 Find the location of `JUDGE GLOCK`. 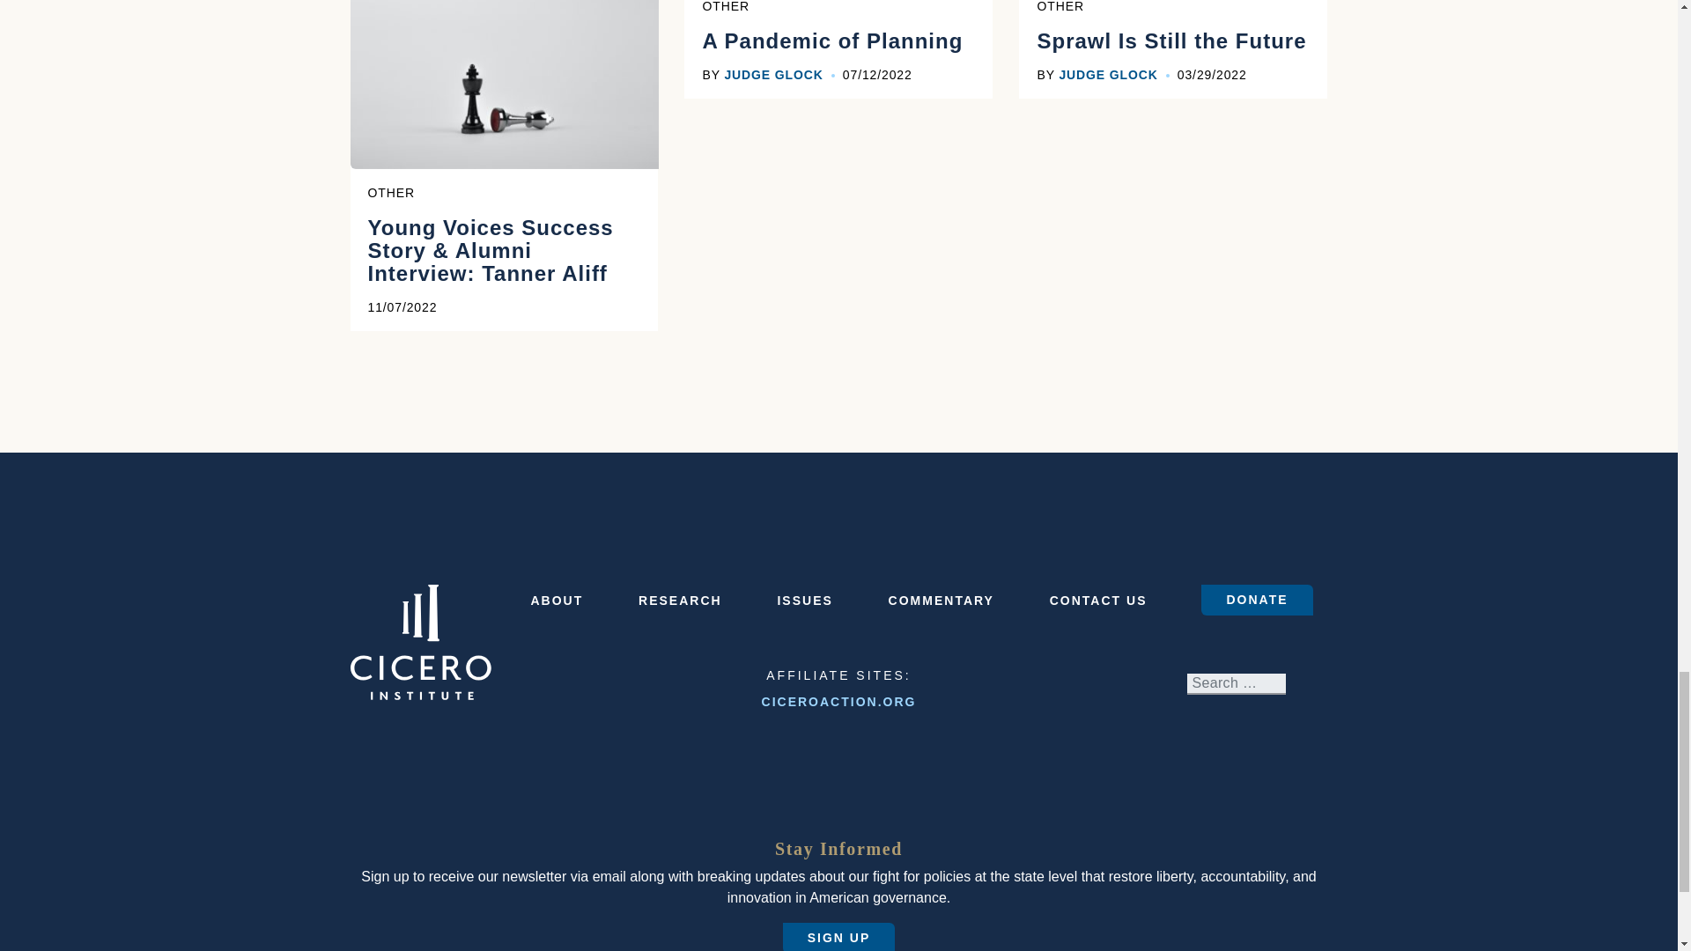

JUDGE GLOCK is located at coordinates (1107, 74).